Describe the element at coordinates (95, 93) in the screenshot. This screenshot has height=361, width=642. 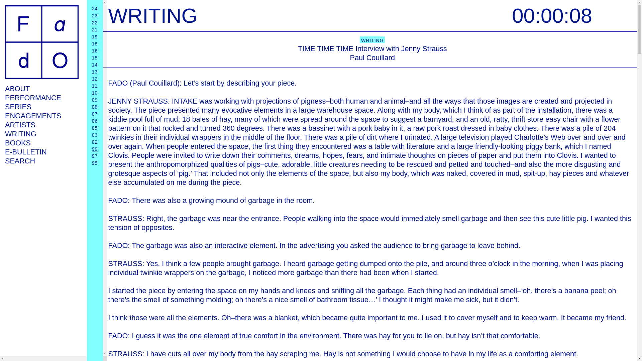
I see `10` at that location.